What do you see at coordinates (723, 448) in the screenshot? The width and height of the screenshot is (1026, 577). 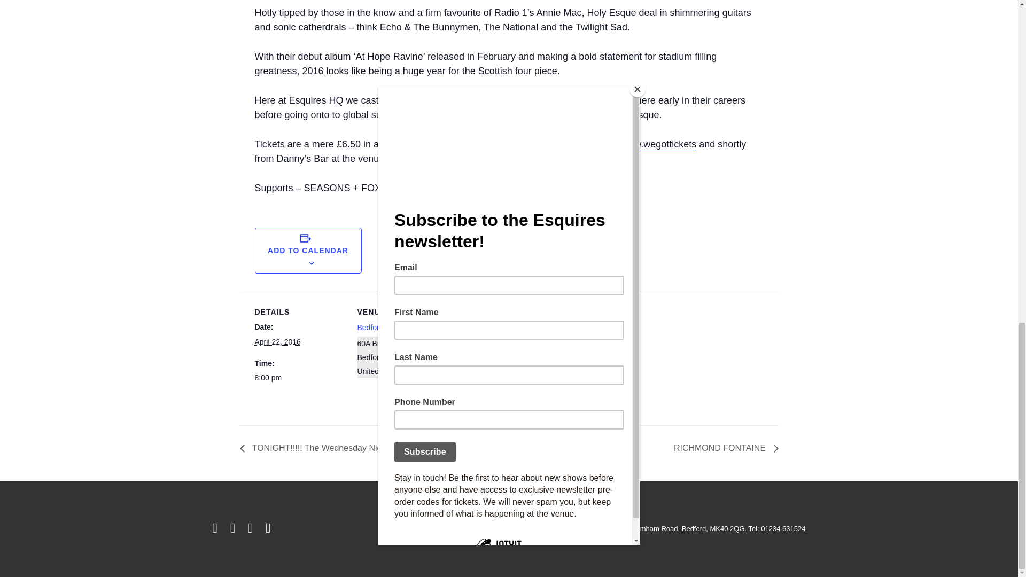 I see `RICHMOND FONTAINE` at bounding box center [723, 448].